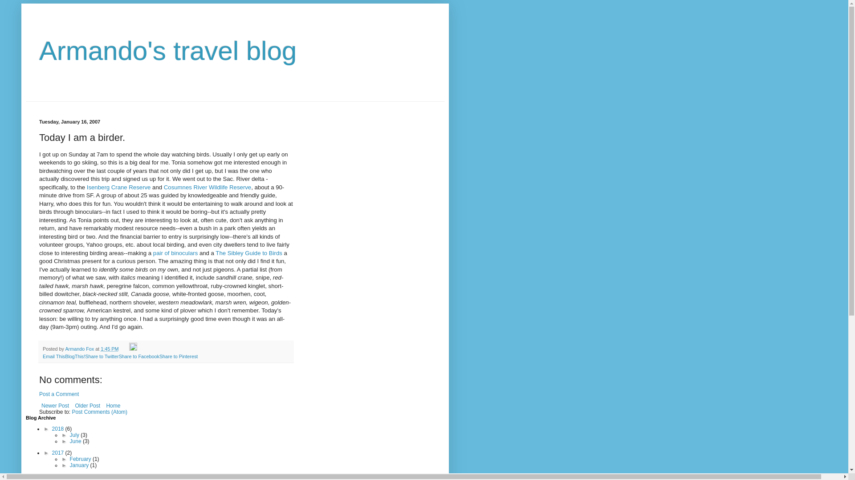 The image size is (855, 480). What do you see at coordinates (113, 405) in the screenshot?
I see `Home` at bounding box center [113, 405].